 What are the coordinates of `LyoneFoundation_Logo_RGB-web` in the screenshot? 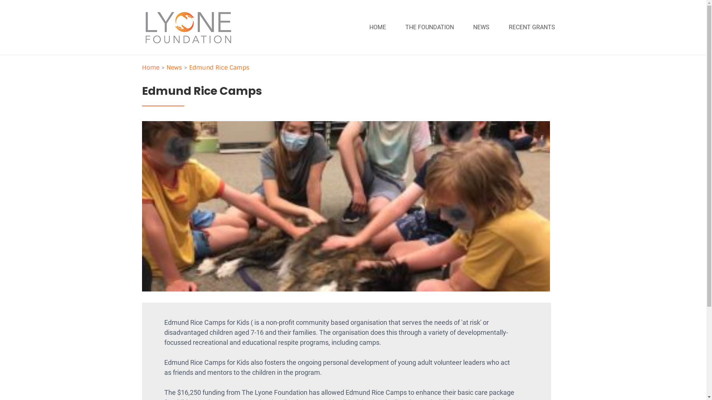 It's located at (188, 27).